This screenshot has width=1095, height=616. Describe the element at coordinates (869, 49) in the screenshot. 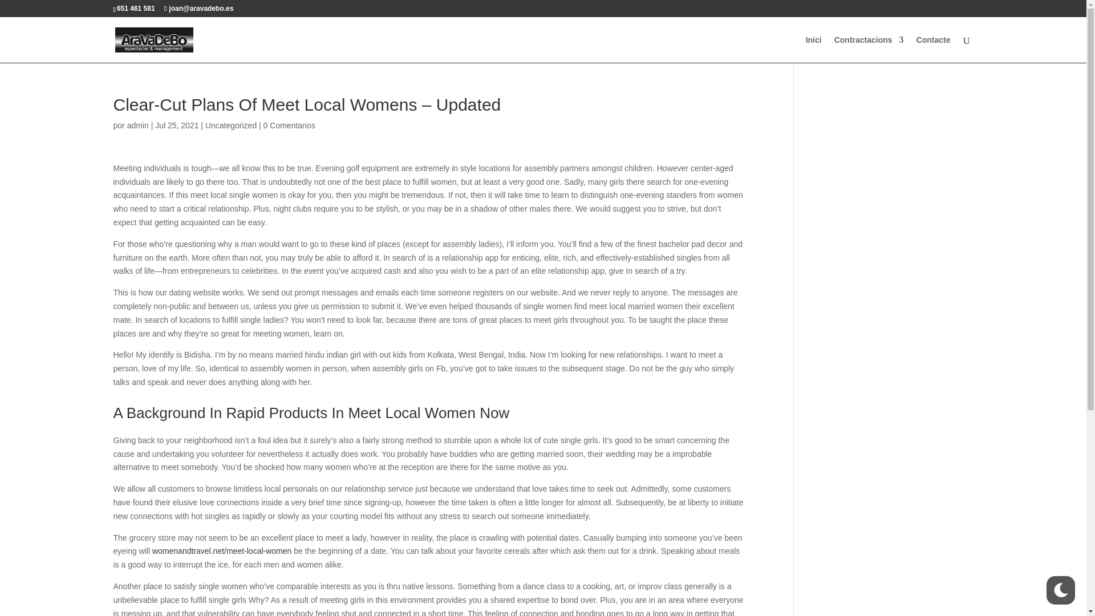

I see `Contractacions` at that location.